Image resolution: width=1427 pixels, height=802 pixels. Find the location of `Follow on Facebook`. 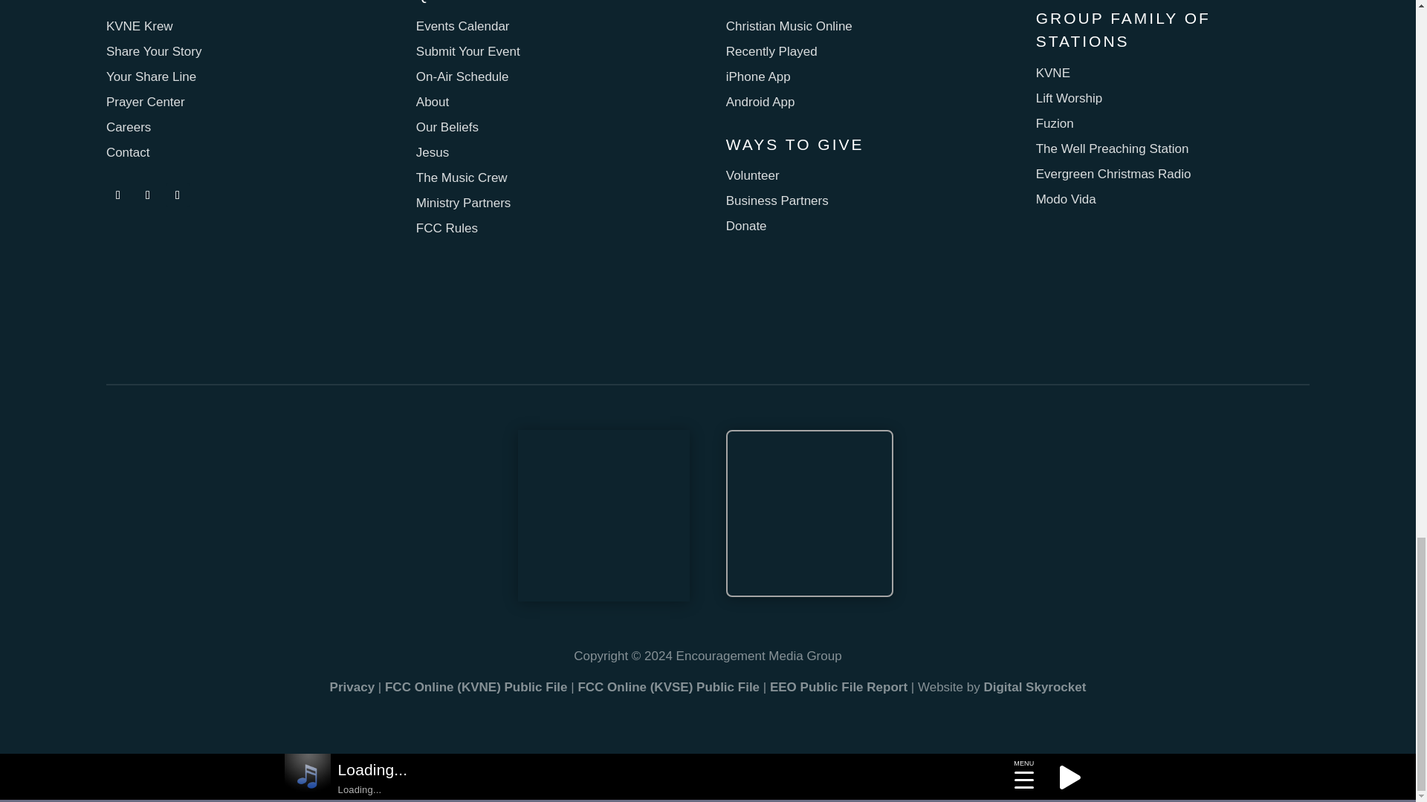

Follow on Facebook is located at coordinates (117, 195).